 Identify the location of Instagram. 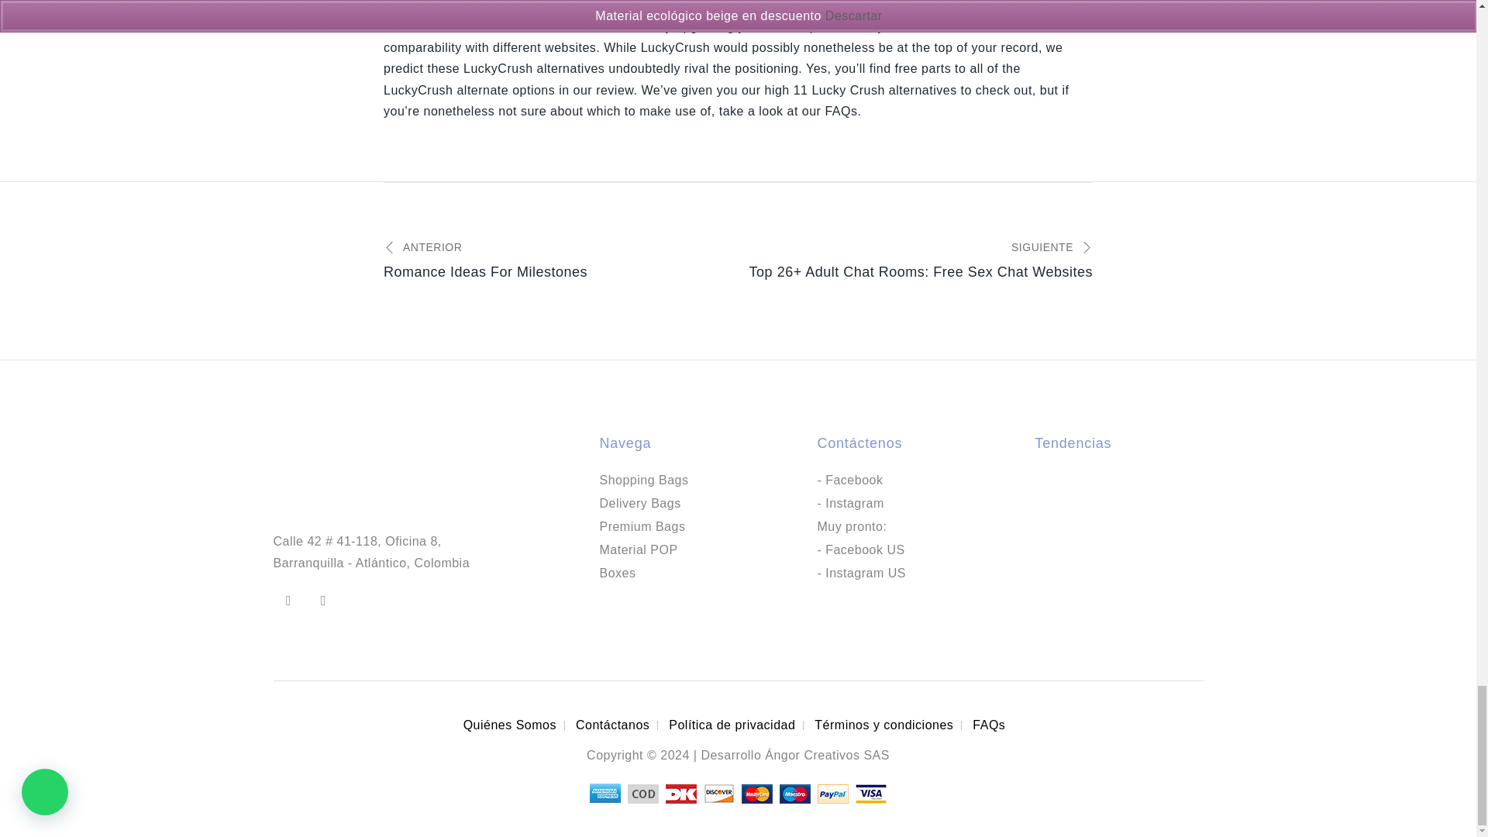
(322, 600).